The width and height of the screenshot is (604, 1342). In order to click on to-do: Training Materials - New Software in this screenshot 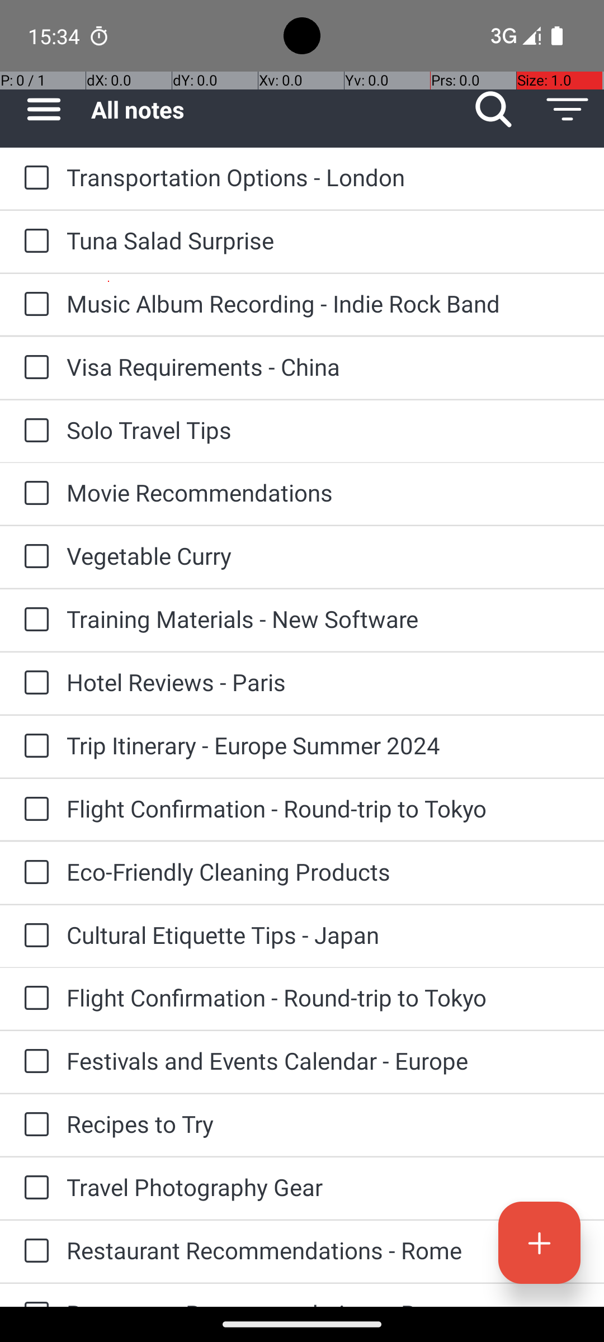, I will do `click(34, 620)`.